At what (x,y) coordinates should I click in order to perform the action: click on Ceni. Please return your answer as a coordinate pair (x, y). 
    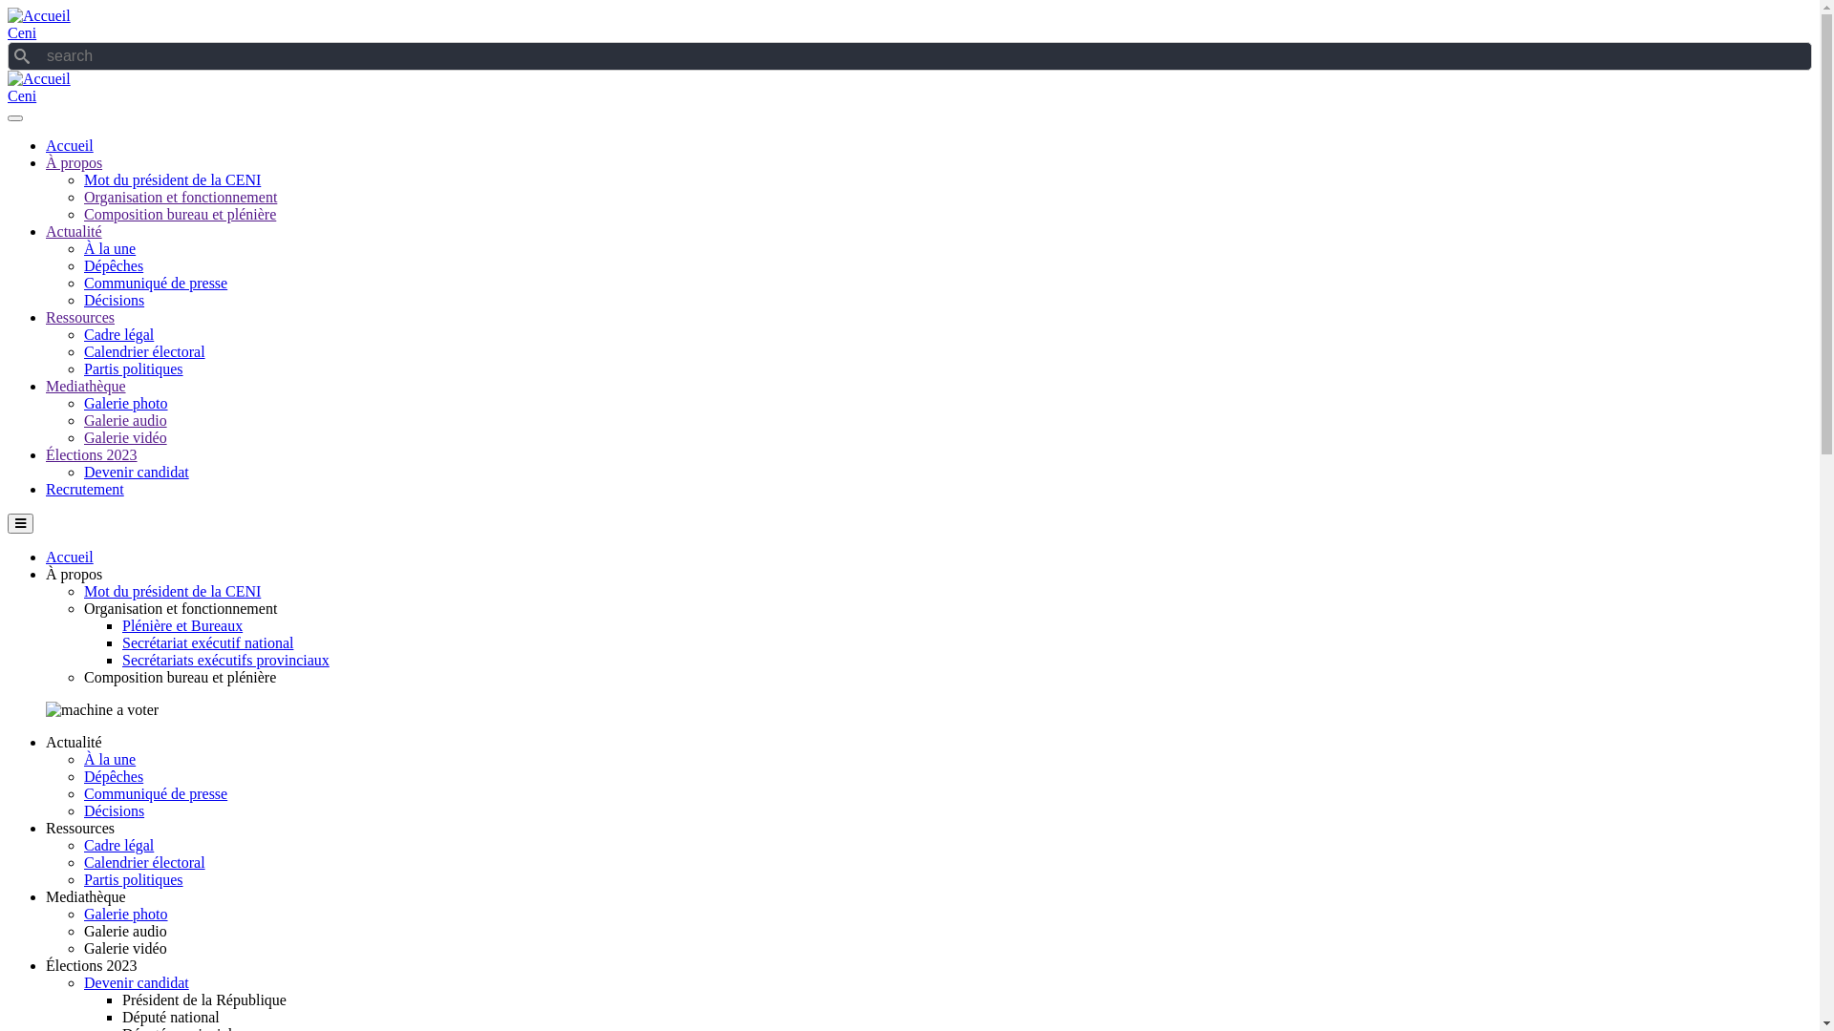
    Looking at the image, I should click on (22, 95).